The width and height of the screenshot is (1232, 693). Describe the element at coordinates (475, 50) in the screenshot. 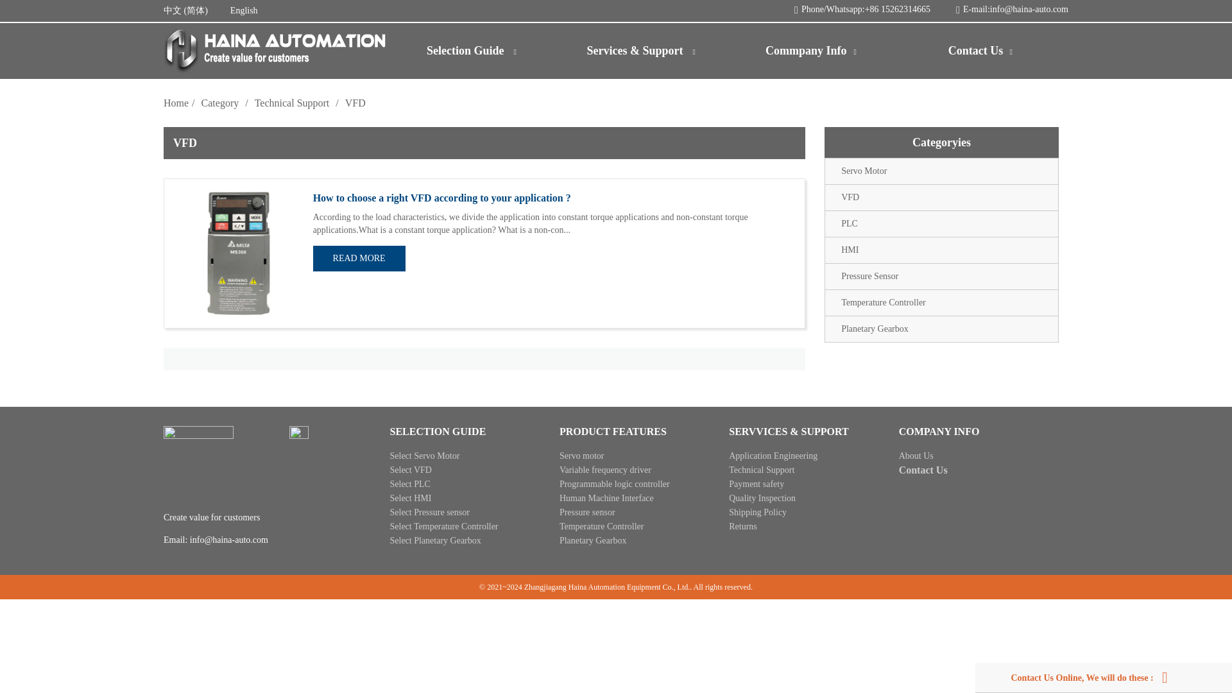

I see `Selection Guide` at that location.